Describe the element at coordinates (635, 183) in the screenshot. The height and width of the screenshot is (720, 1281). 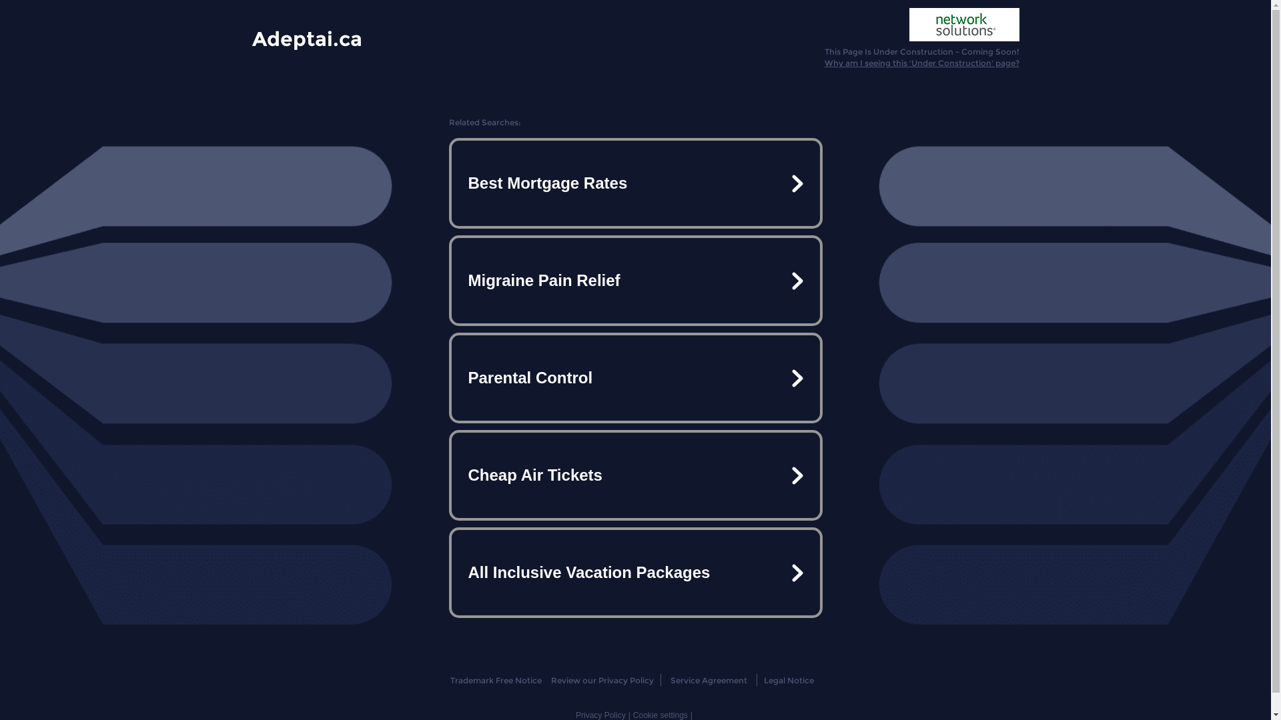
I see `Best Mortgage Rates` at that location.